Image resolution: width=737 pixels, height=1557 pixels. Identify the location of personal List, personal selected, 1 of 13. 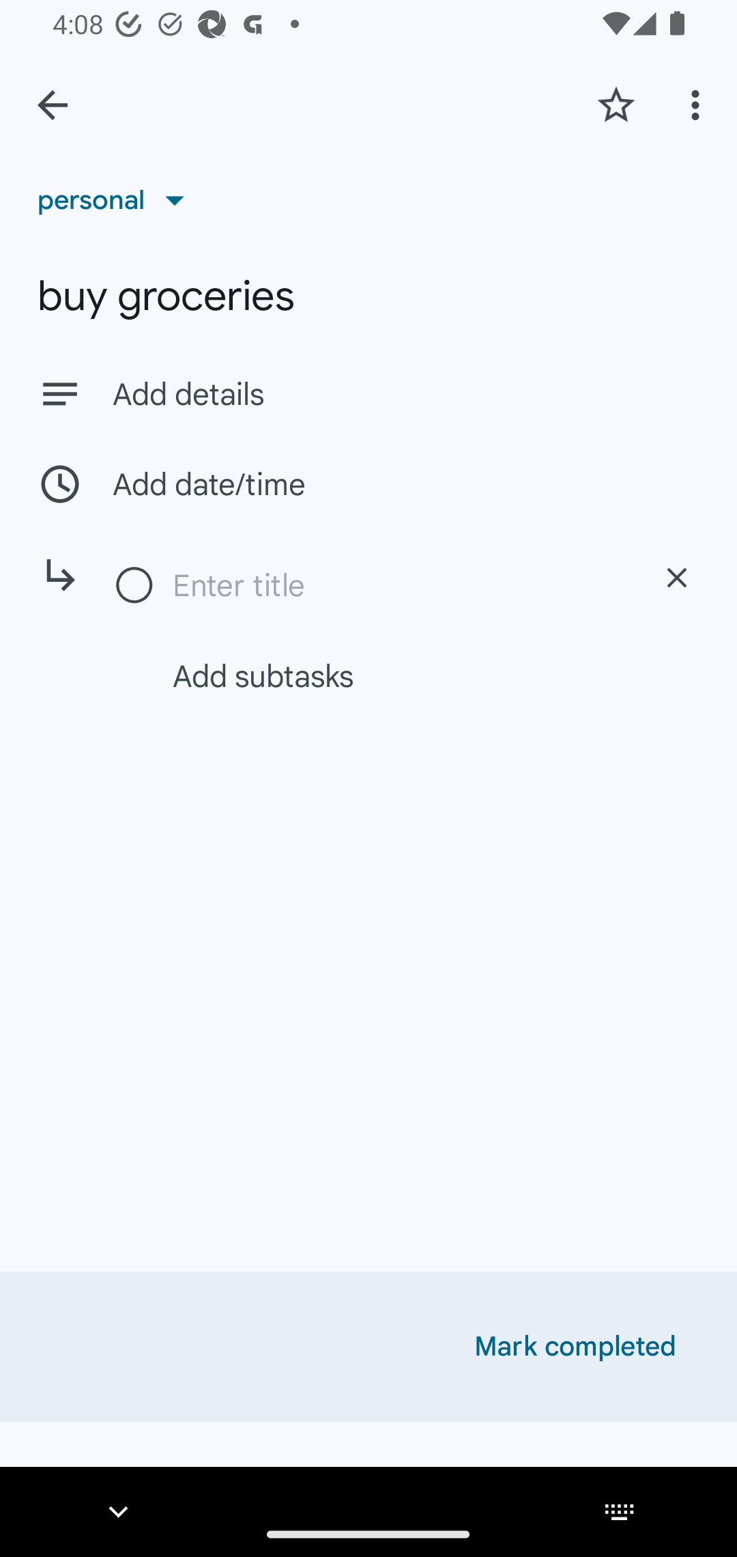
(117, 199).